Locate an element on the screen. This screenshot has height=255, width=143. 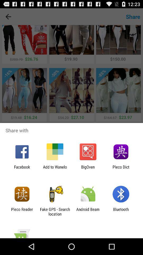
turn on the app to the left of fake gps search is located at coordinates (22, 211).